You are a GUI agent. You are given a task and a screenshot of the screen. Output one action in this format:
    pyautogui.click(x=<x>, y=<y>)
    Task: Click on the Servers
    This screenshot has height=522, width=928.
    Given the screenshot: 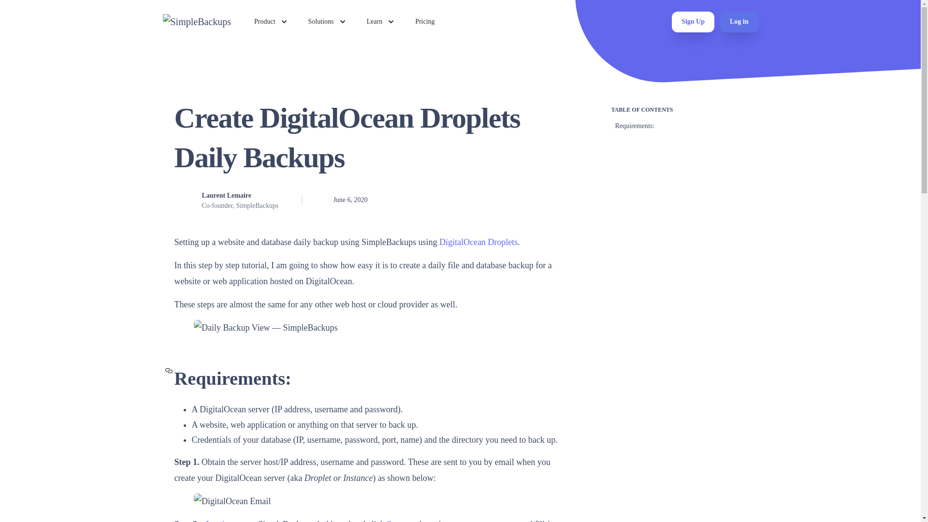 What is the action you would take?
    pyautogui.click(x=400, y=521)
    